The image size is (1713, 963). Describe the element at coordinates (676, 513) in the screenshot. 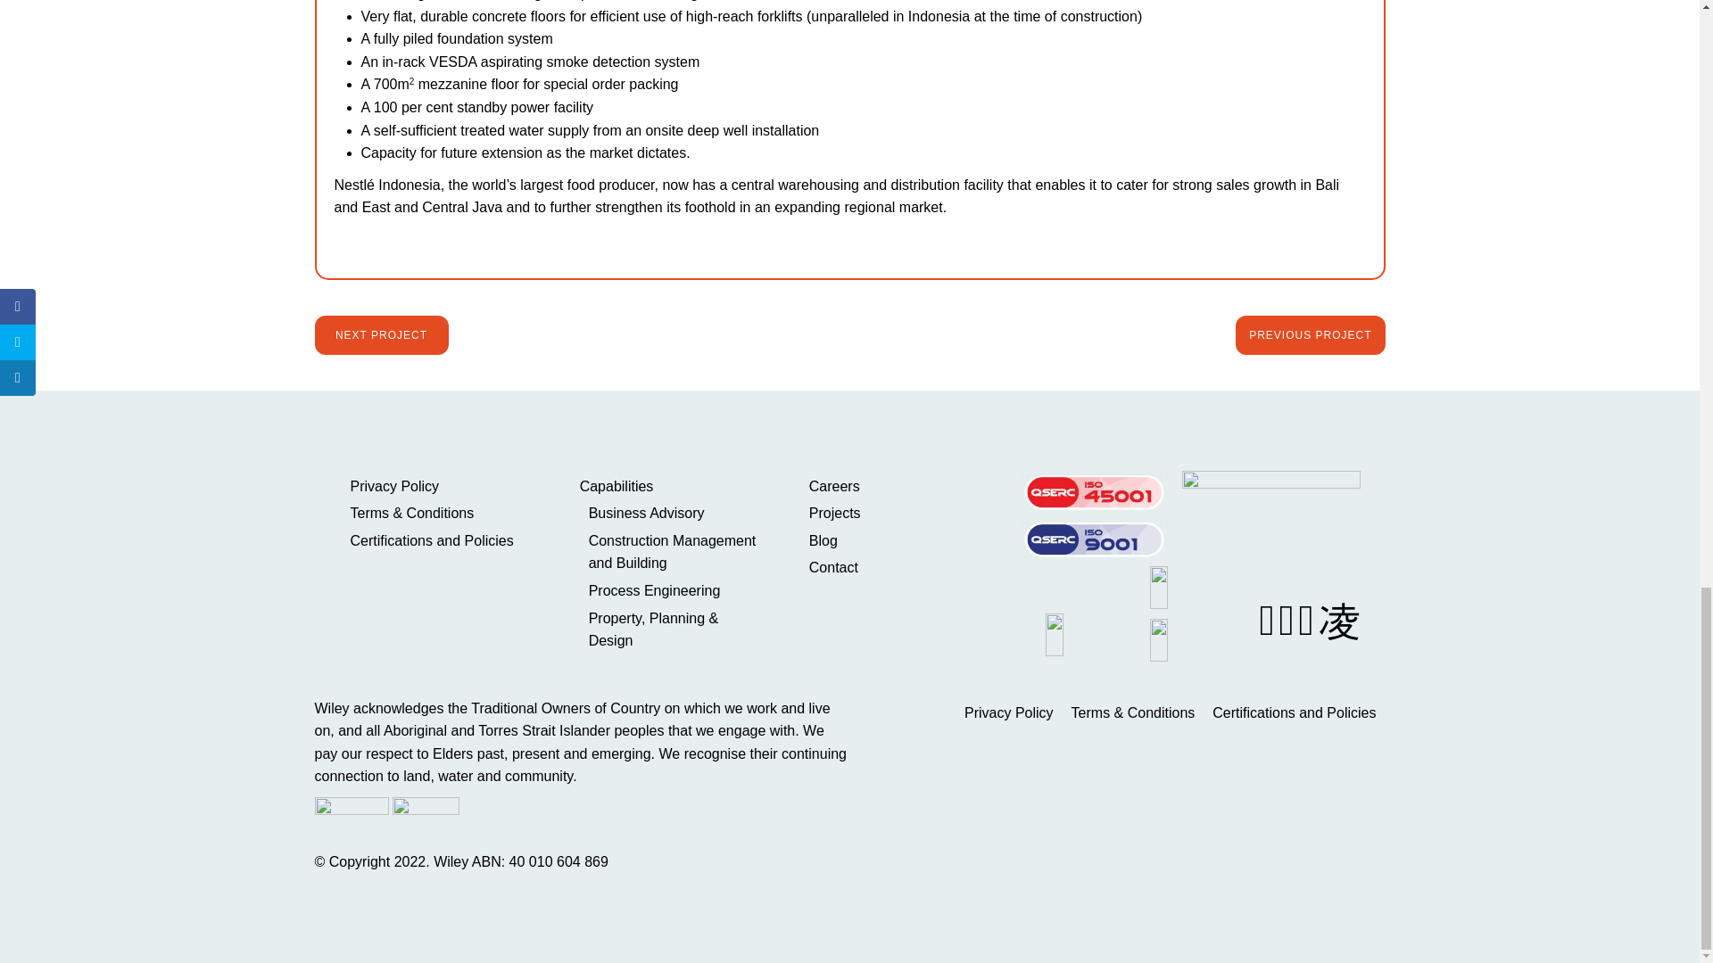

I see `Business Advisory` at that location.